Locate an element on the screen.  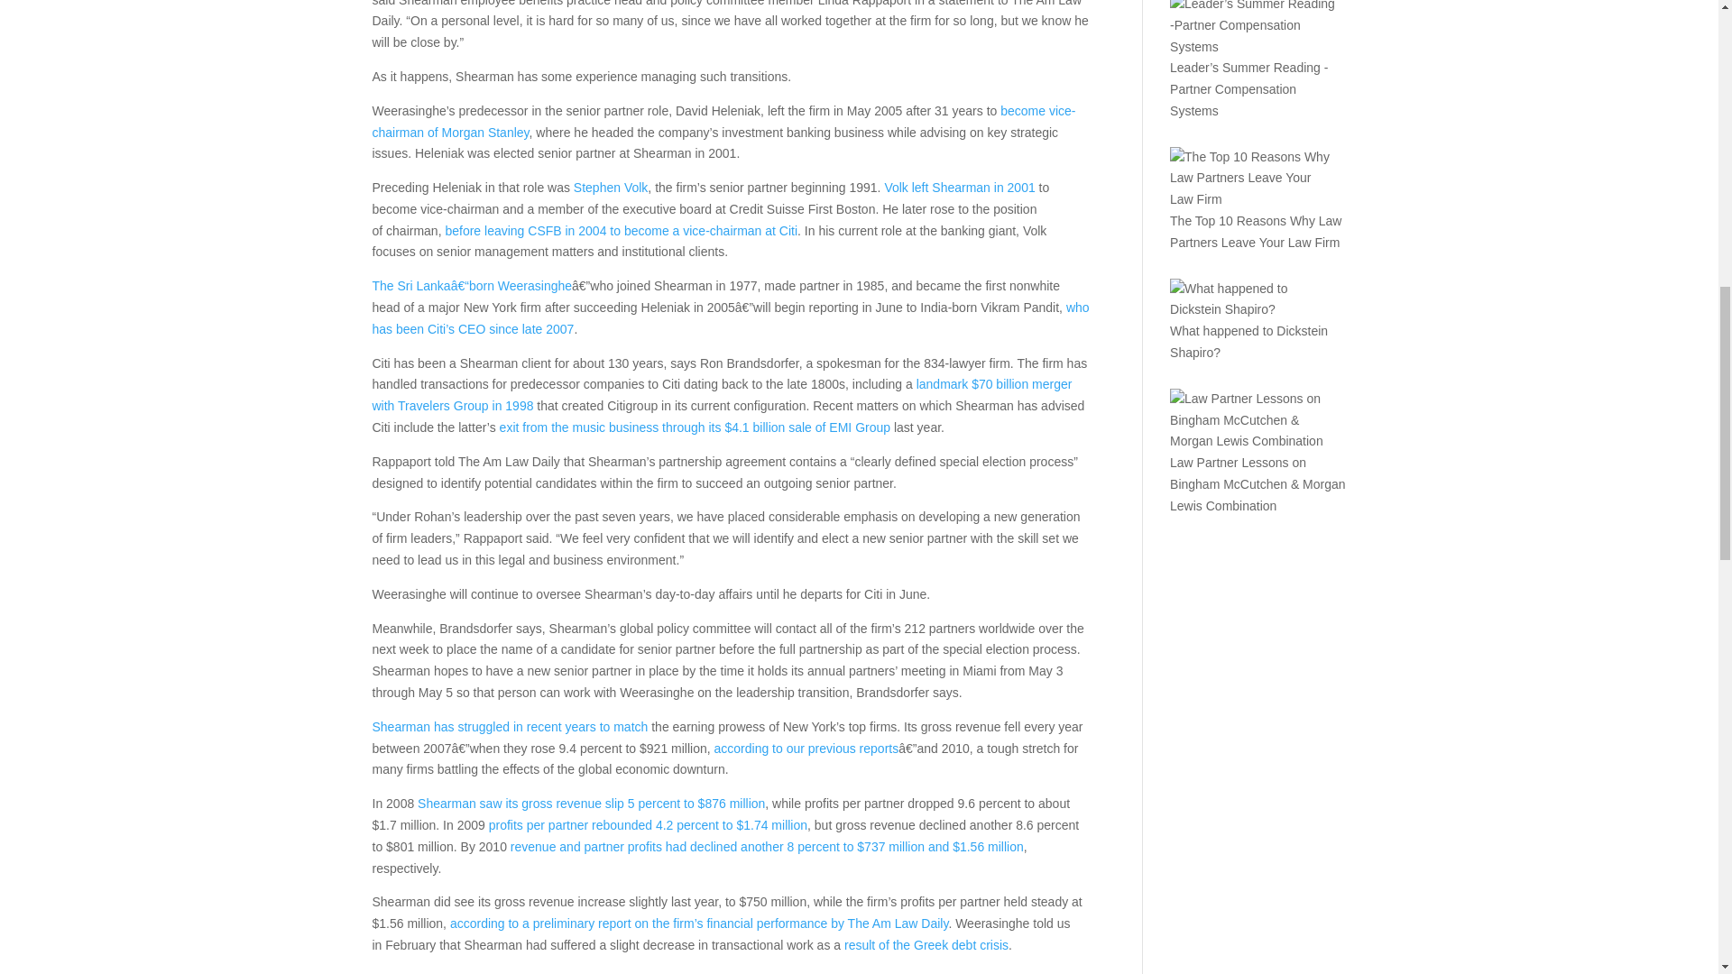
according to our previous reports is located at coordinates (806, 749).